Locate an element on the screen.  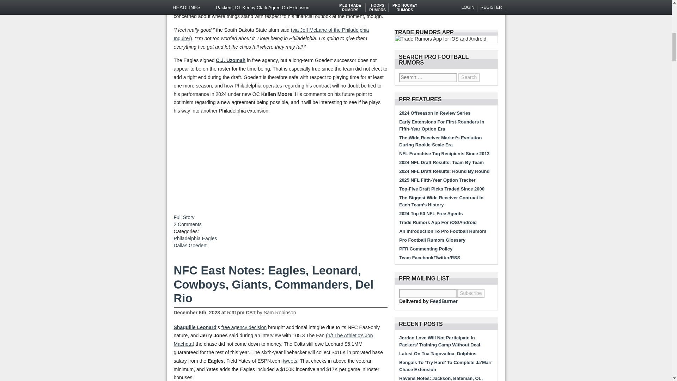
View all posts in Philadelphia Eagles is located at coordinates (195, 238).